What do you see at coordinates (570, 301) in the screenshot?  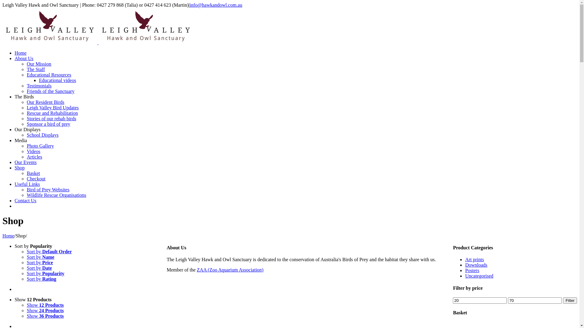 I see `Filter` at bounding box center [570, 301].